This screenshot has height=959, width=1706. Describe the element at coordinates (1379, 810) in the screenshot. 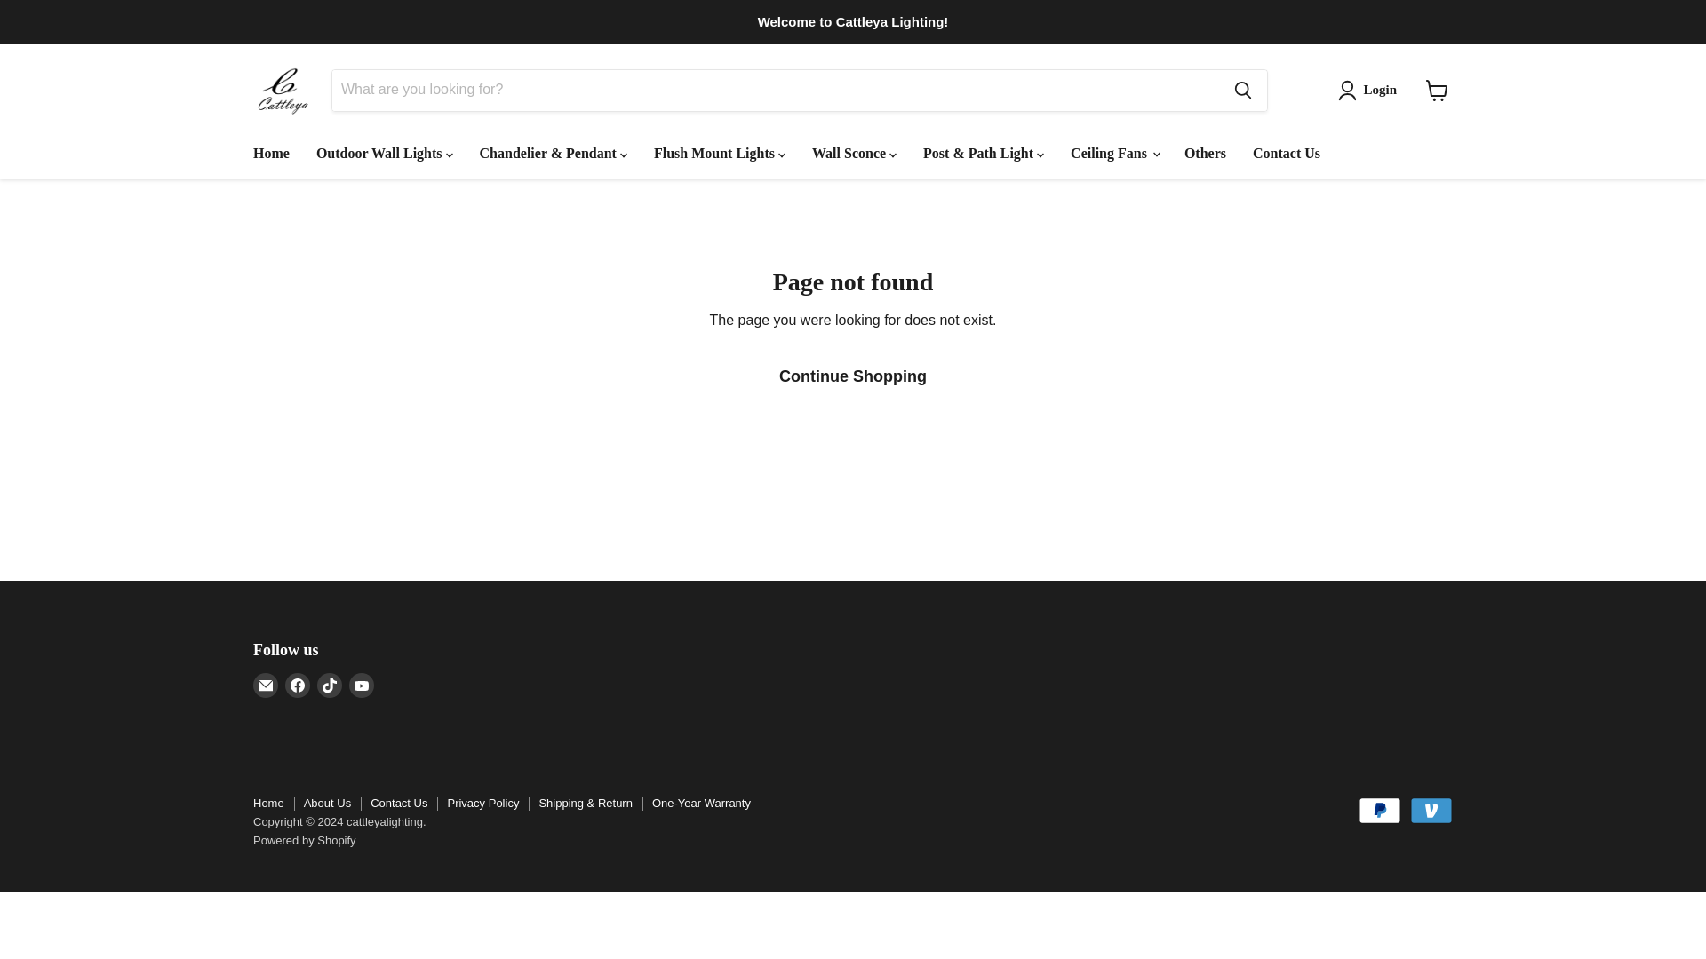

I see `PayPal` at that location.